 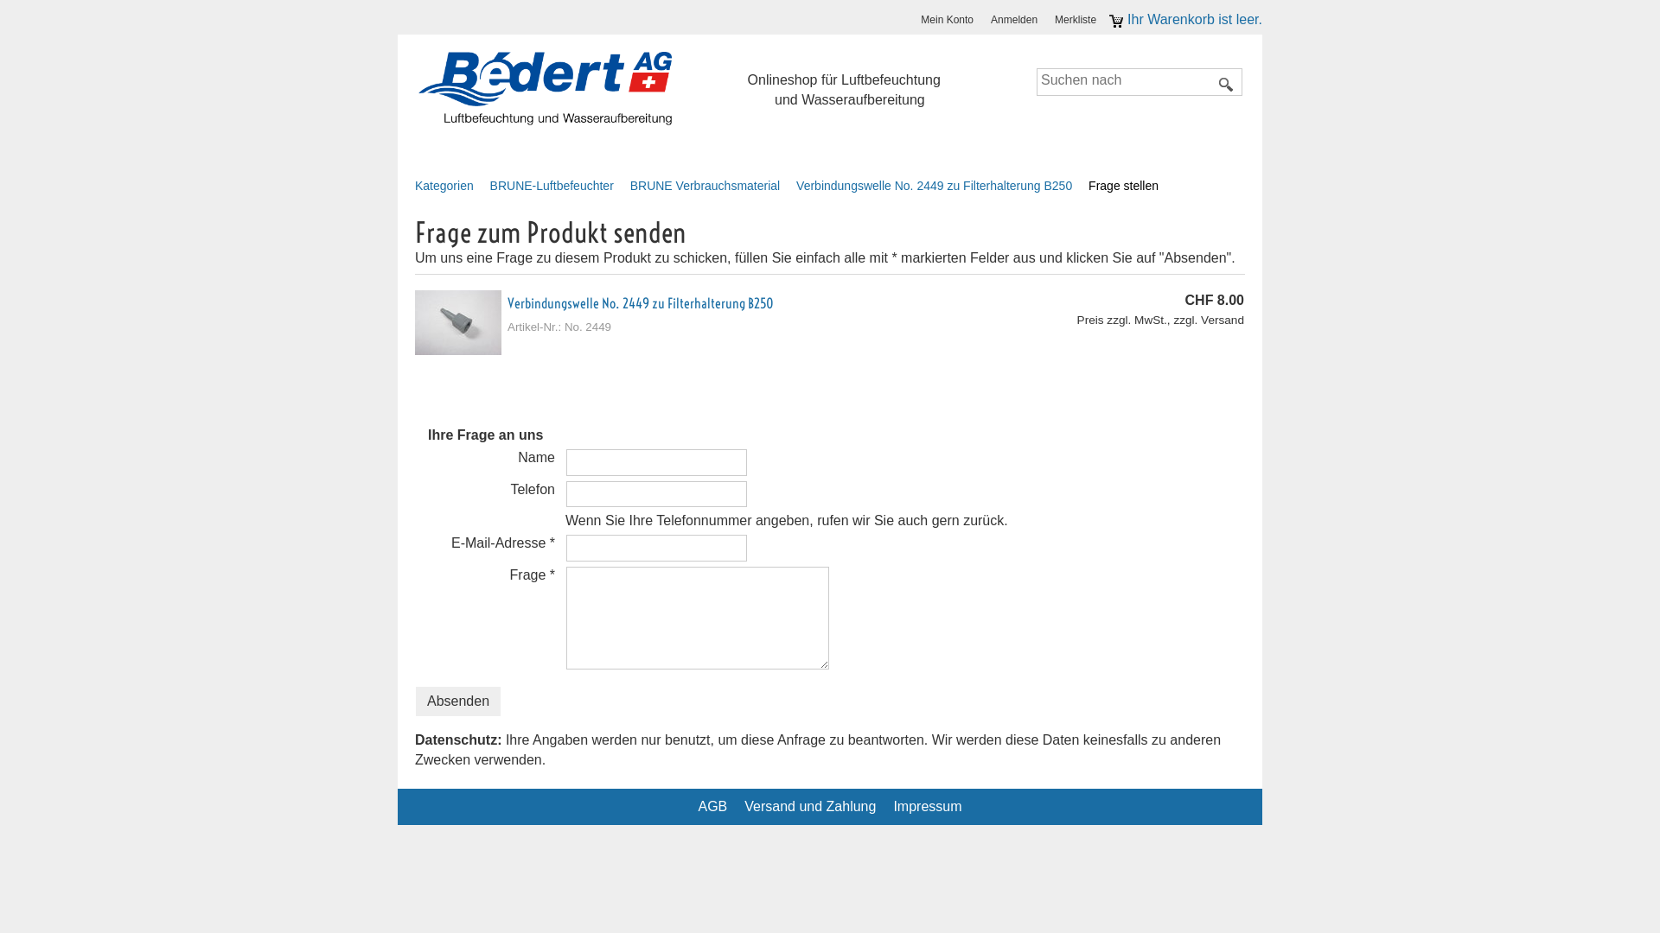 What do you see at coordinates (717, 807) in the screenshot?
I see `AGB` at bounding box center [717, 807].